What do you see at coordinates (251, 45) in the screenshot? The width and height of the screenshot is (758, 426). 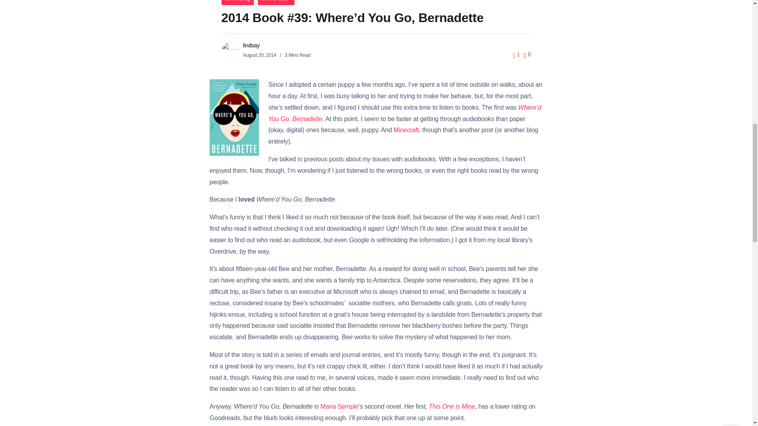 I see `lindsay` at bounding box center [251, 45].